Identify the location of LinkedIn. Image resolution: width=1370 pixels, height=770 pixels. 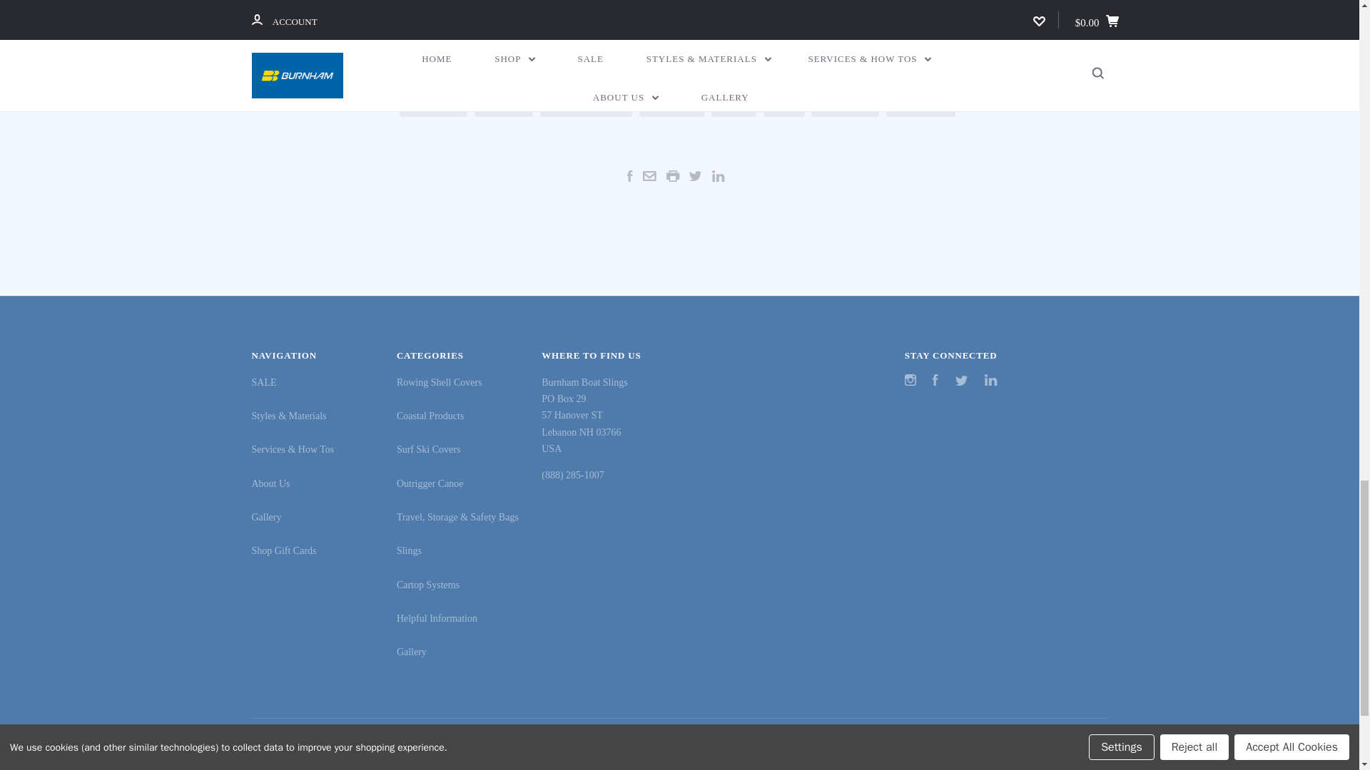
(990, 382).